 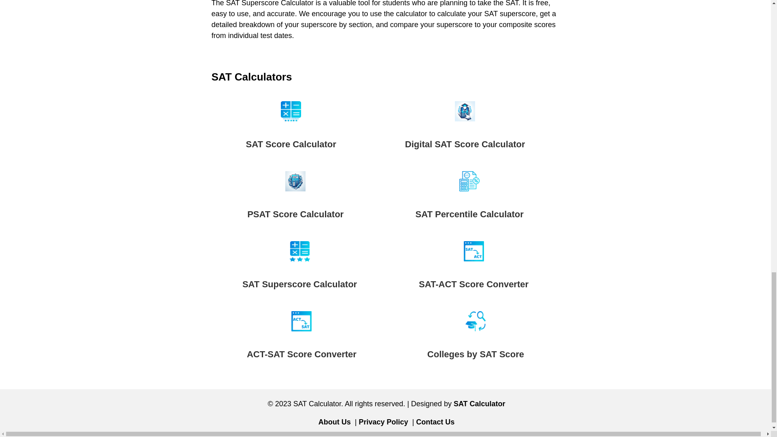 What do you see at coordinates (476, 337) in the screenshot?
I see `Colleges by SAT Score` at bounding box center [476, 337].